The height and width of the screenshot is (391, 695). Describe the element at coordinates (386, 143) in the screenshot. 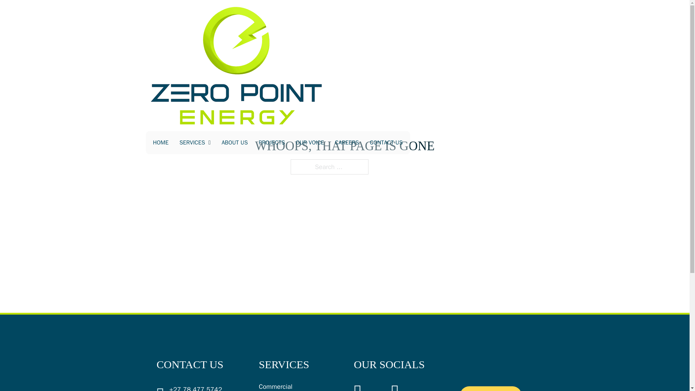

I see `CONTACT US` at that location.